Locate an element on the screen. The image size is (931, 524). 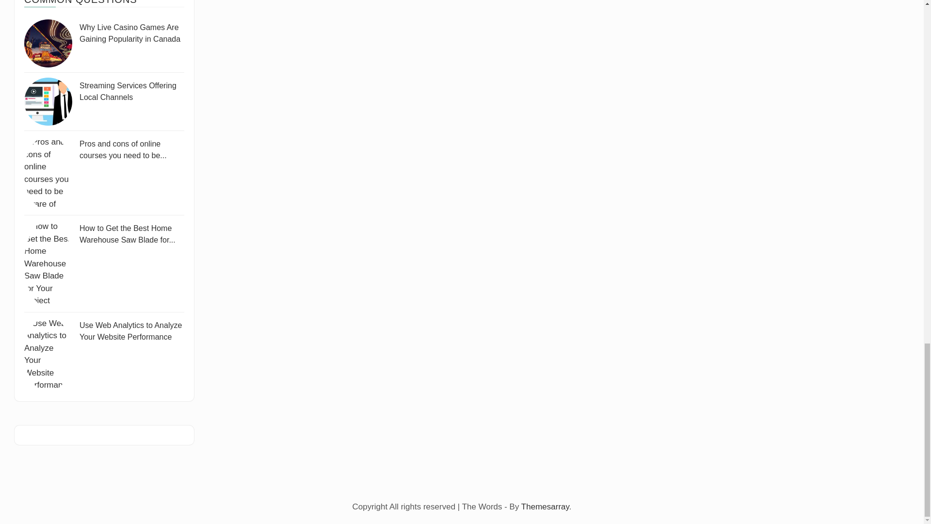
Why Live Casino Games Are Gaining Popularity in Canada is located at coordinates (48, 43).